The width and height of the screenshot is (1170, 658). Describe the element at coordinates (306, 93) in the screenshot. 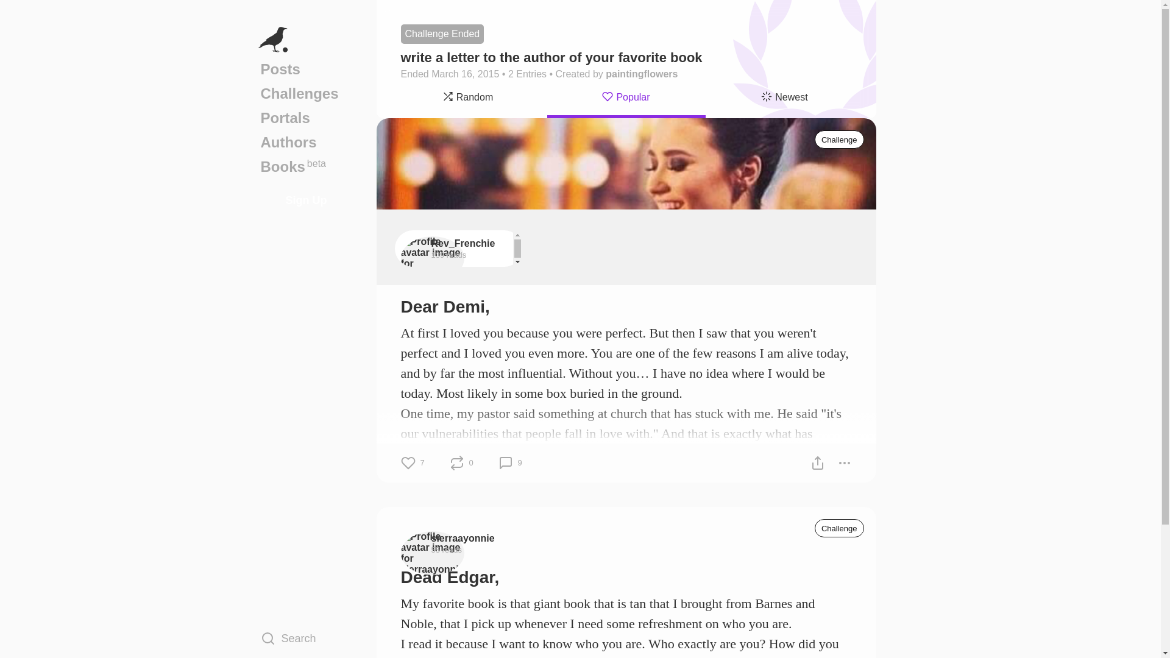

I see `Challenge` at that location.